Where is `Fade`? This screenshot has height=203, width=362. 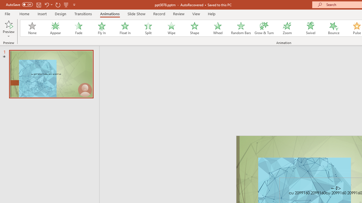
Fade is located at coordinates (78, 28).